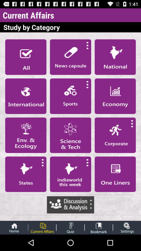 Image resolution: width=141 pixels, height=251 pixels. Describe the element at coordinates (26, 174) in the screenshot. I see `go to the states category` at that location.